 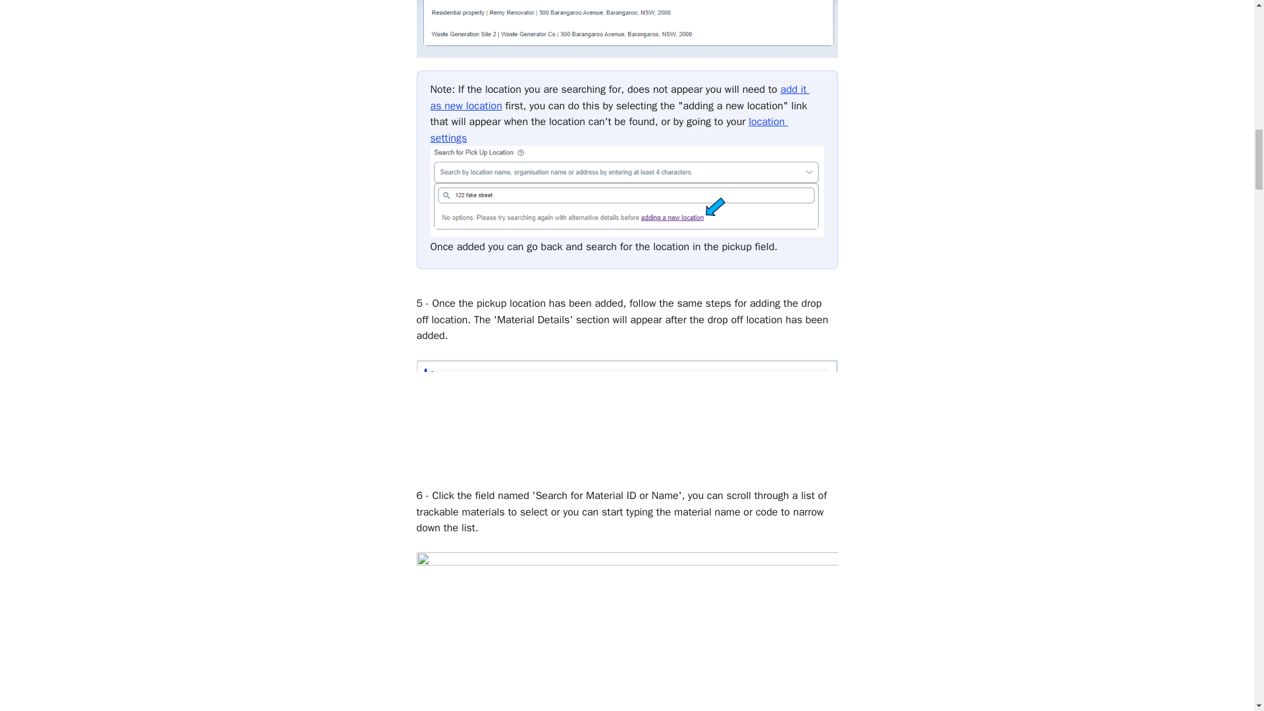 What do you see at coordinates (609, 129) in the screenshot?
I see `location settings` at bounding box center [609, 129].